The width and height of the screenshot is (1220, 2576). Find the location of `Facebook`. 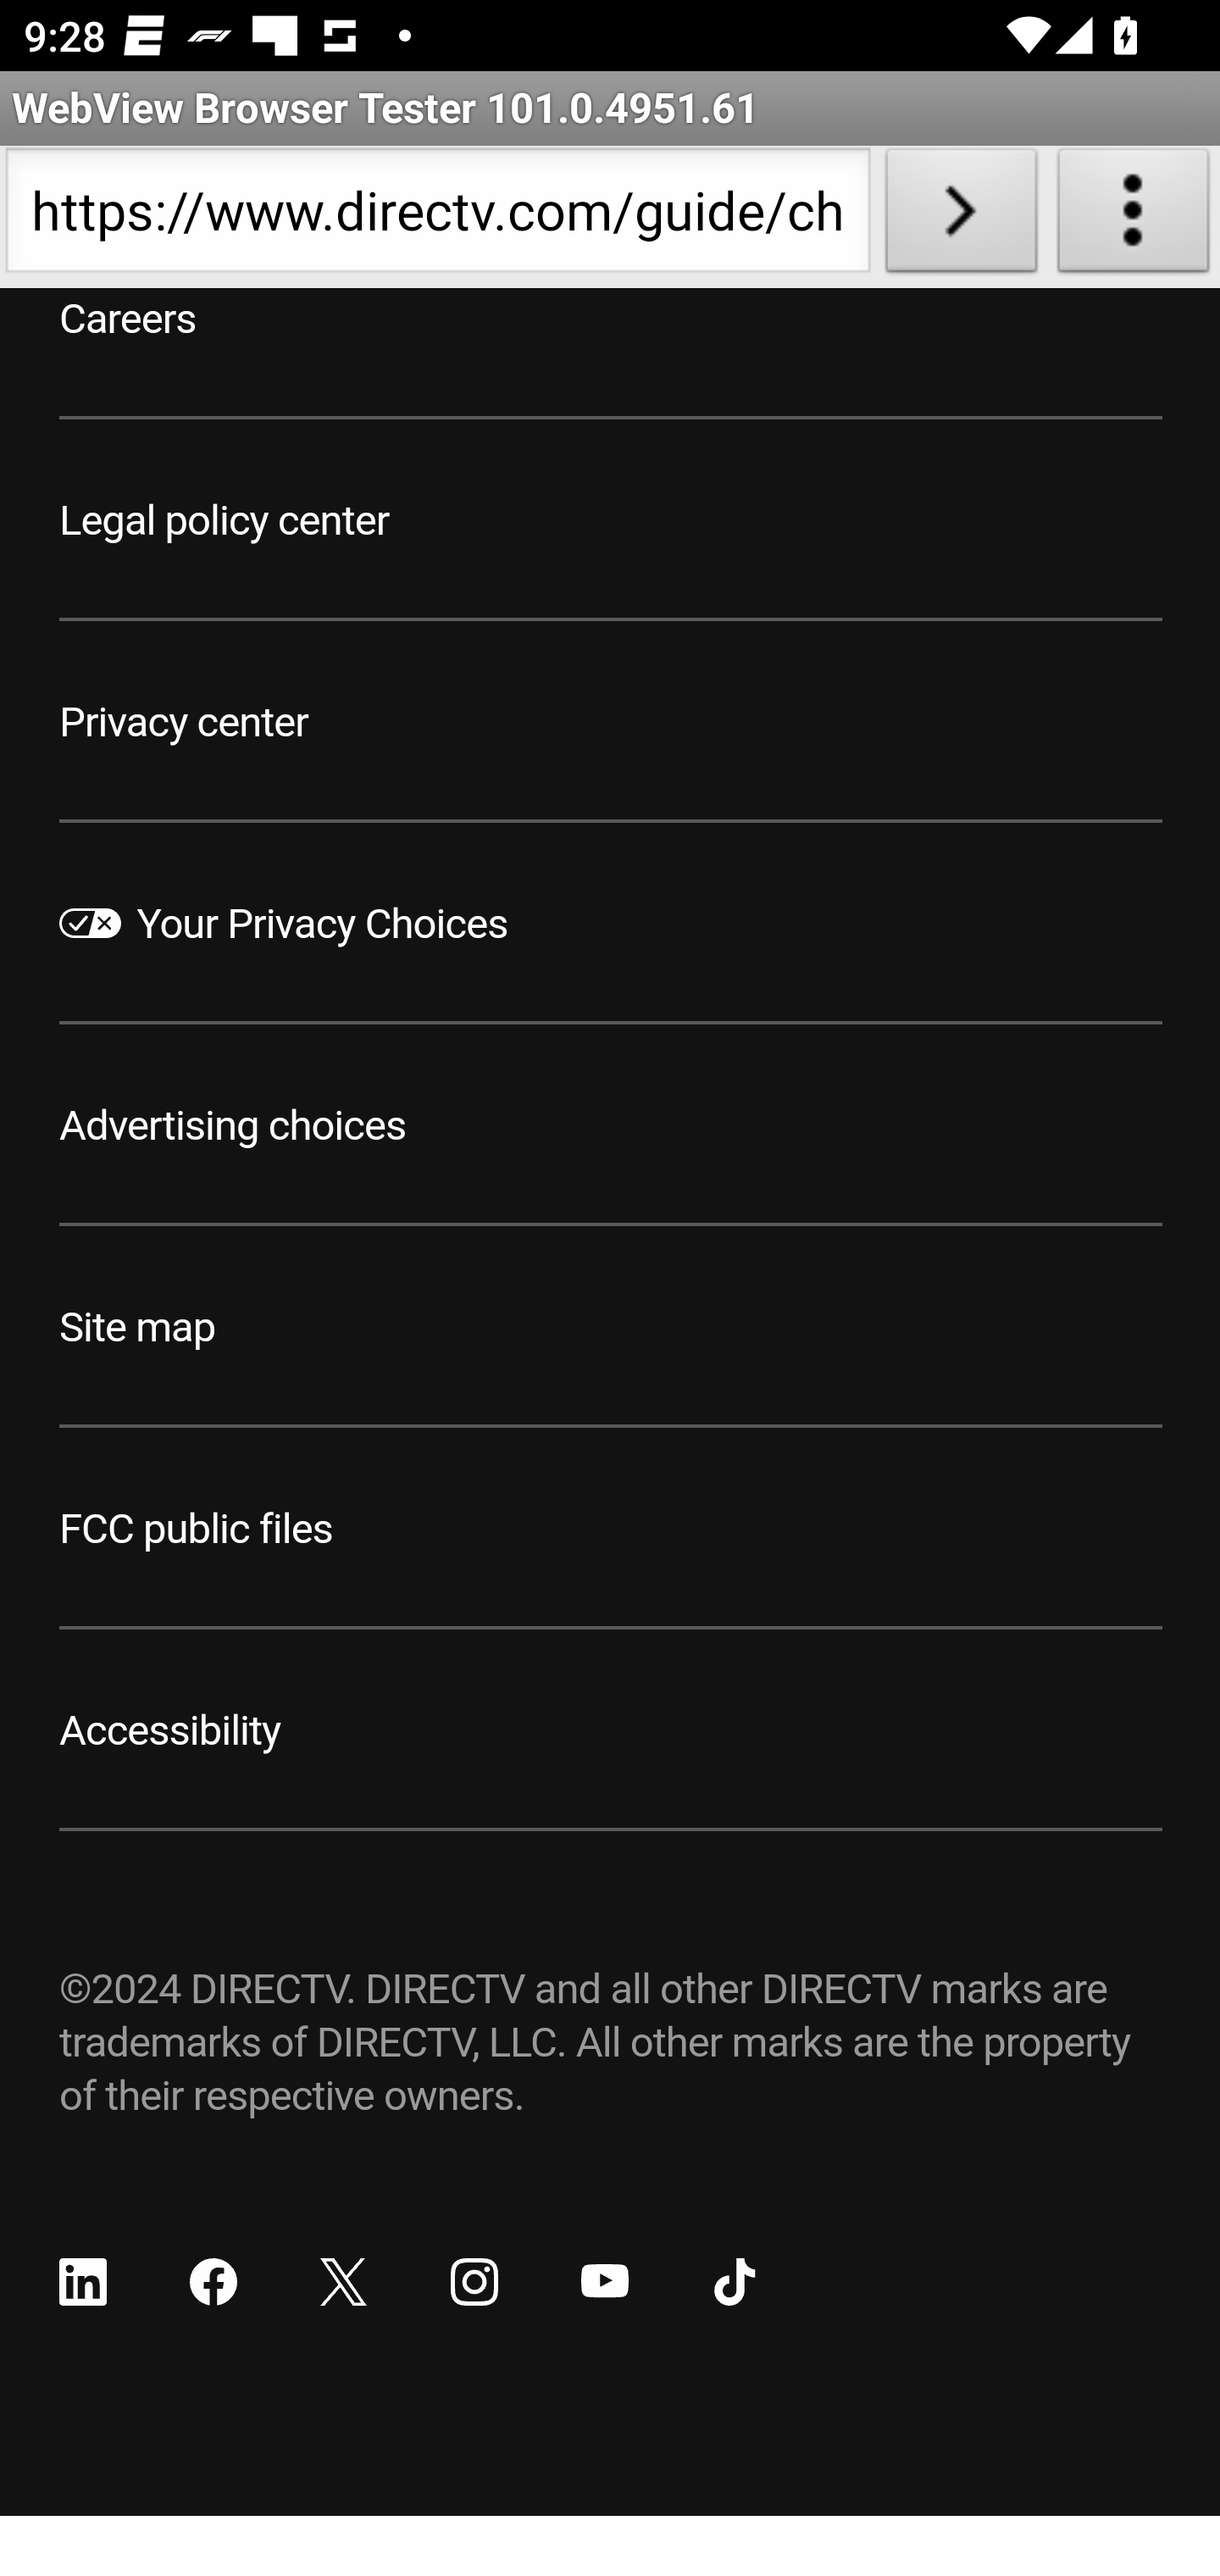

Facebook is located at coordinates (213, 2282).